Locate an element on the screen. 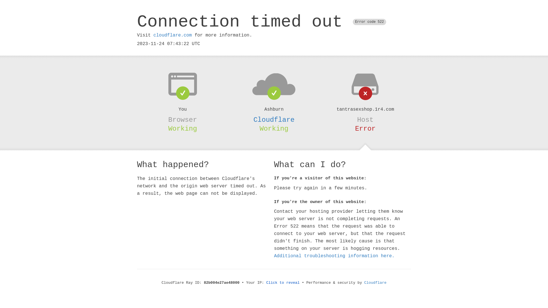  Additional troubleshooting information here. is located at coordinates (334, 256).